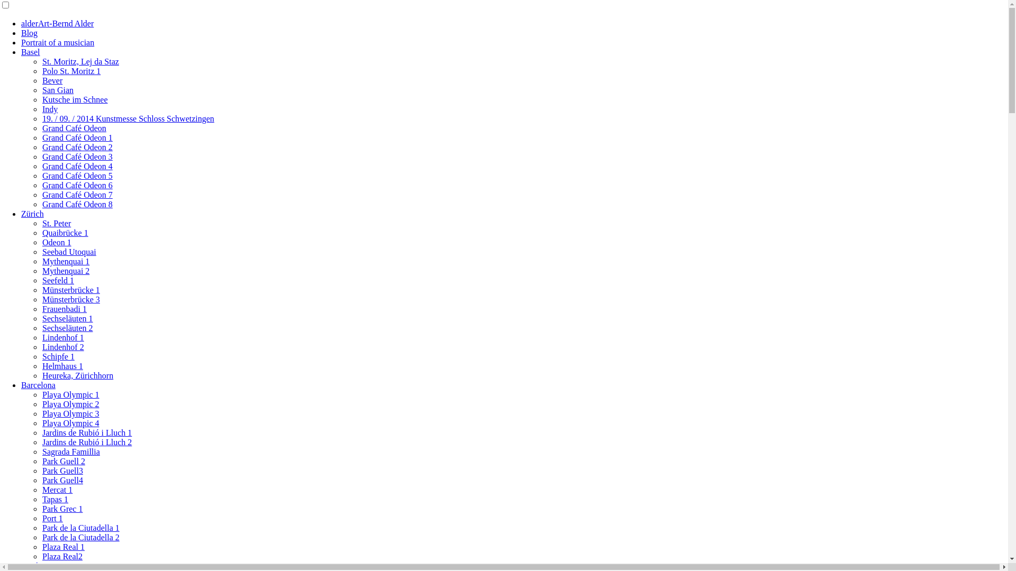  Describe the element at coordinates (71, 452) in the screenshot. I see `Sagrada Famillia` at that location.